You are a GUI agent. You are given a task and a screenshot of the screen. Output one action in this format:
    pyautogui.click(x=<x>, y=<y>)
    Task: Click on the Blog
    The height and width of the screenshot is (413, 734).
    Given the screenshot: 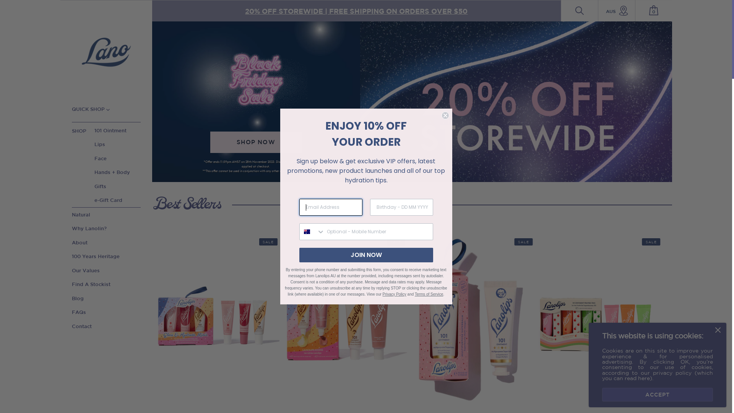 What is the action you would take?
    pyautogui.click(x=78, y=298)
    